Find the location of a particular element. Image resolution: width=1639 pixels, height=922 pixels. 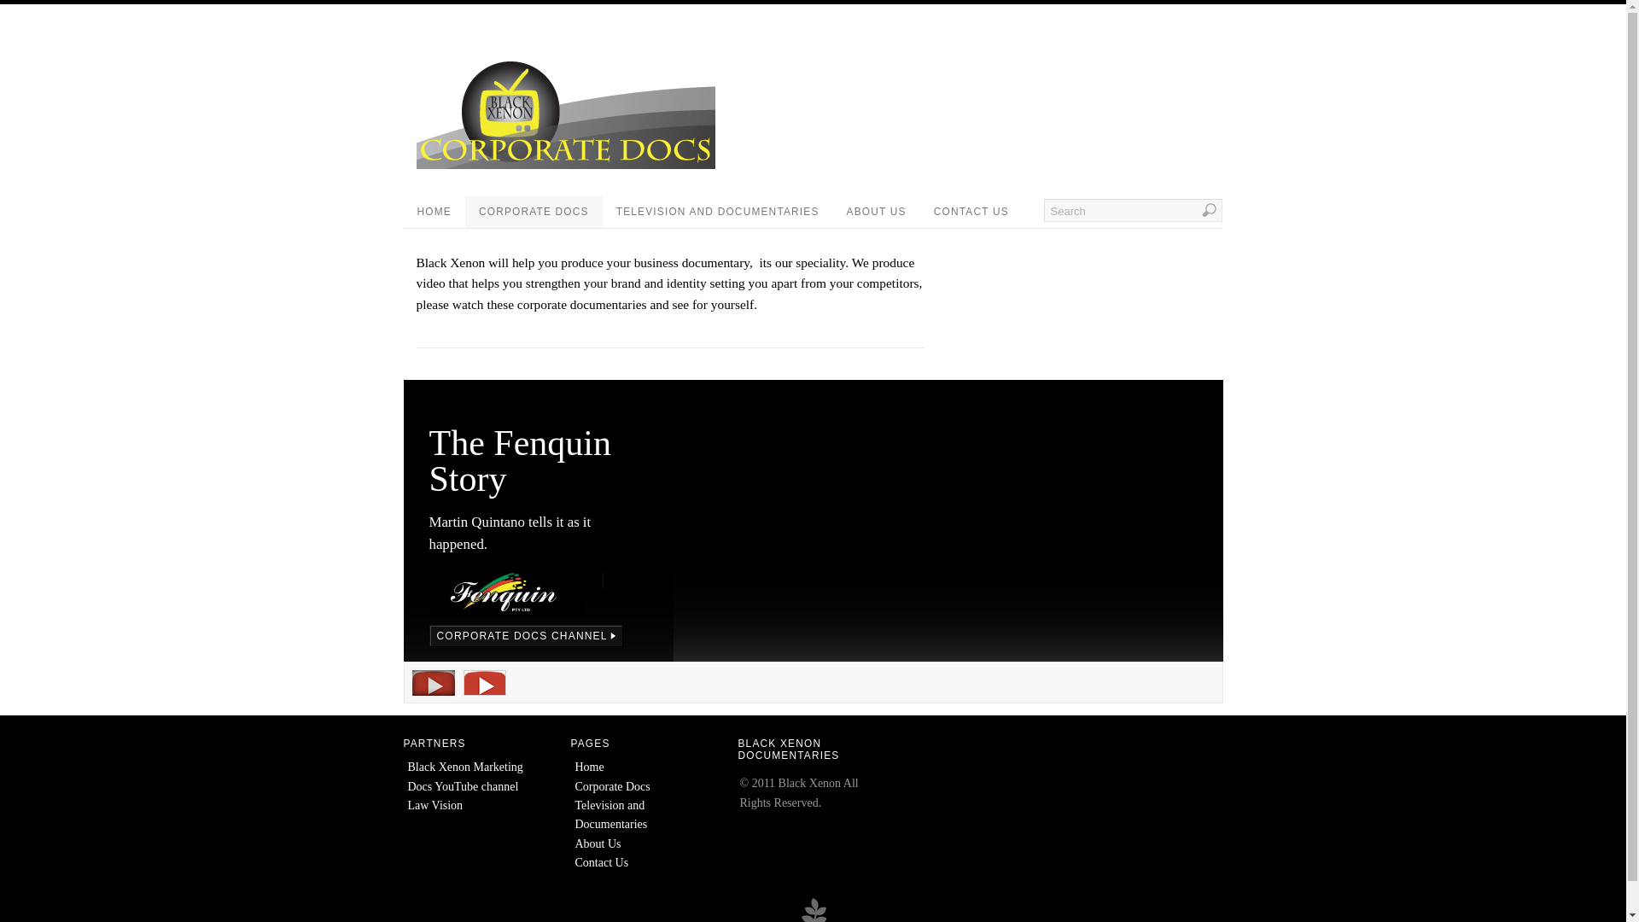

Corporate Docs is located at coordinates (613, 787).